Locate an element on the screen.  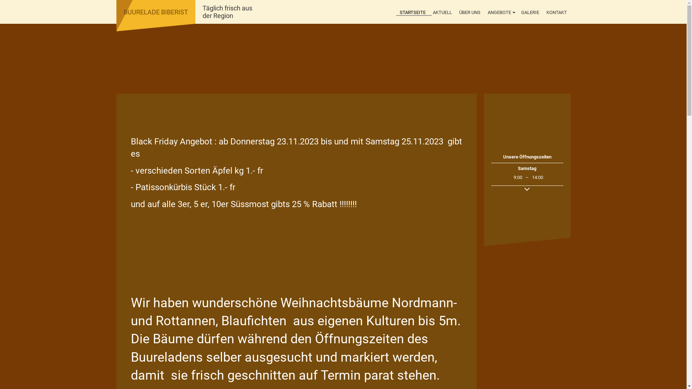
ANGEBOTE is located at coordinates (500, 13).